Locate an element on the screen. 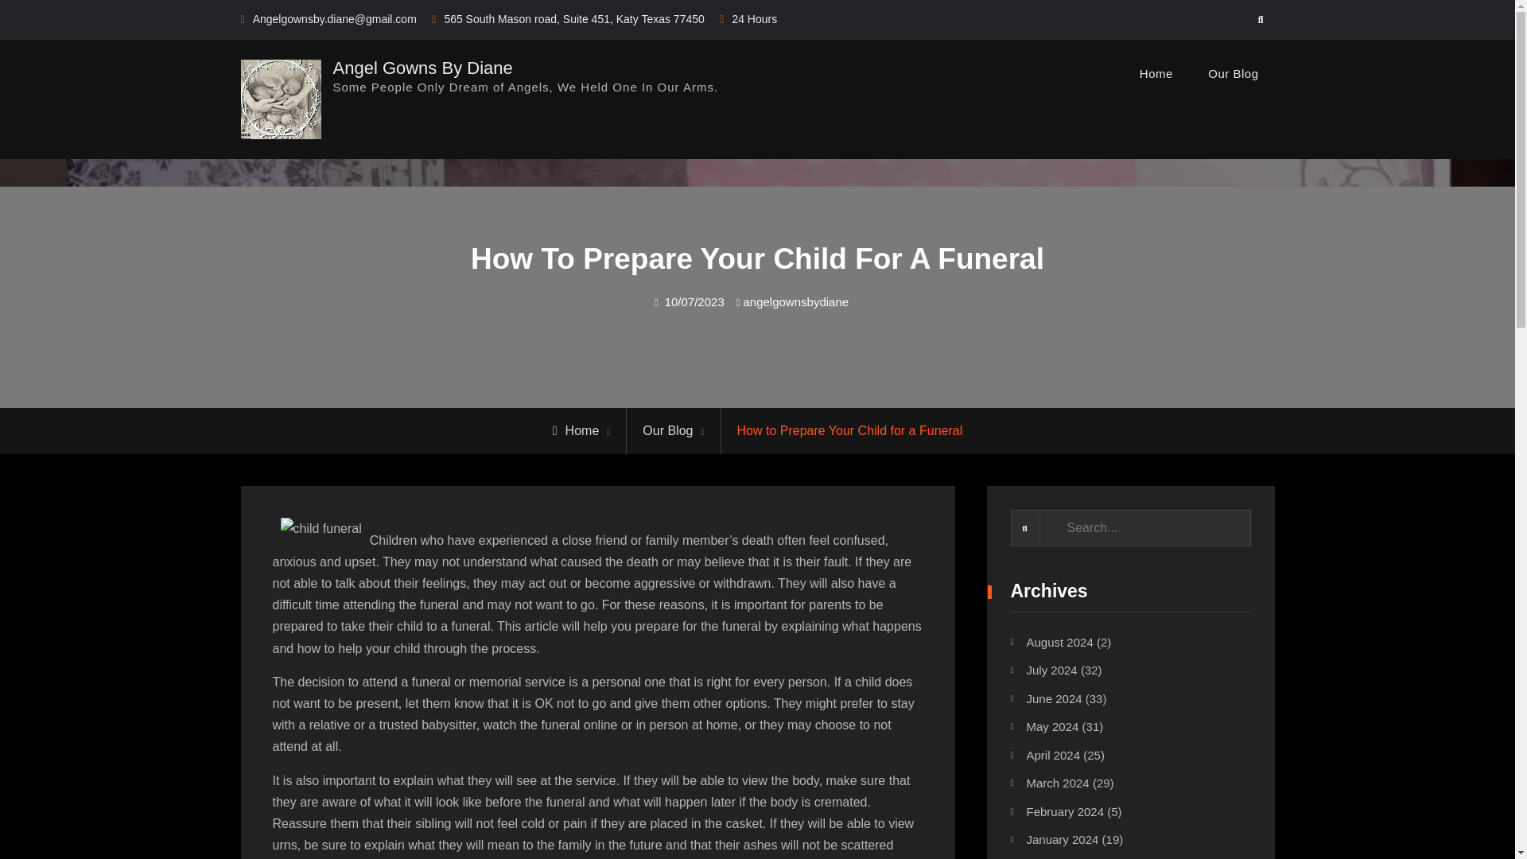  April 2024 is located at coordinates (1053, 754).